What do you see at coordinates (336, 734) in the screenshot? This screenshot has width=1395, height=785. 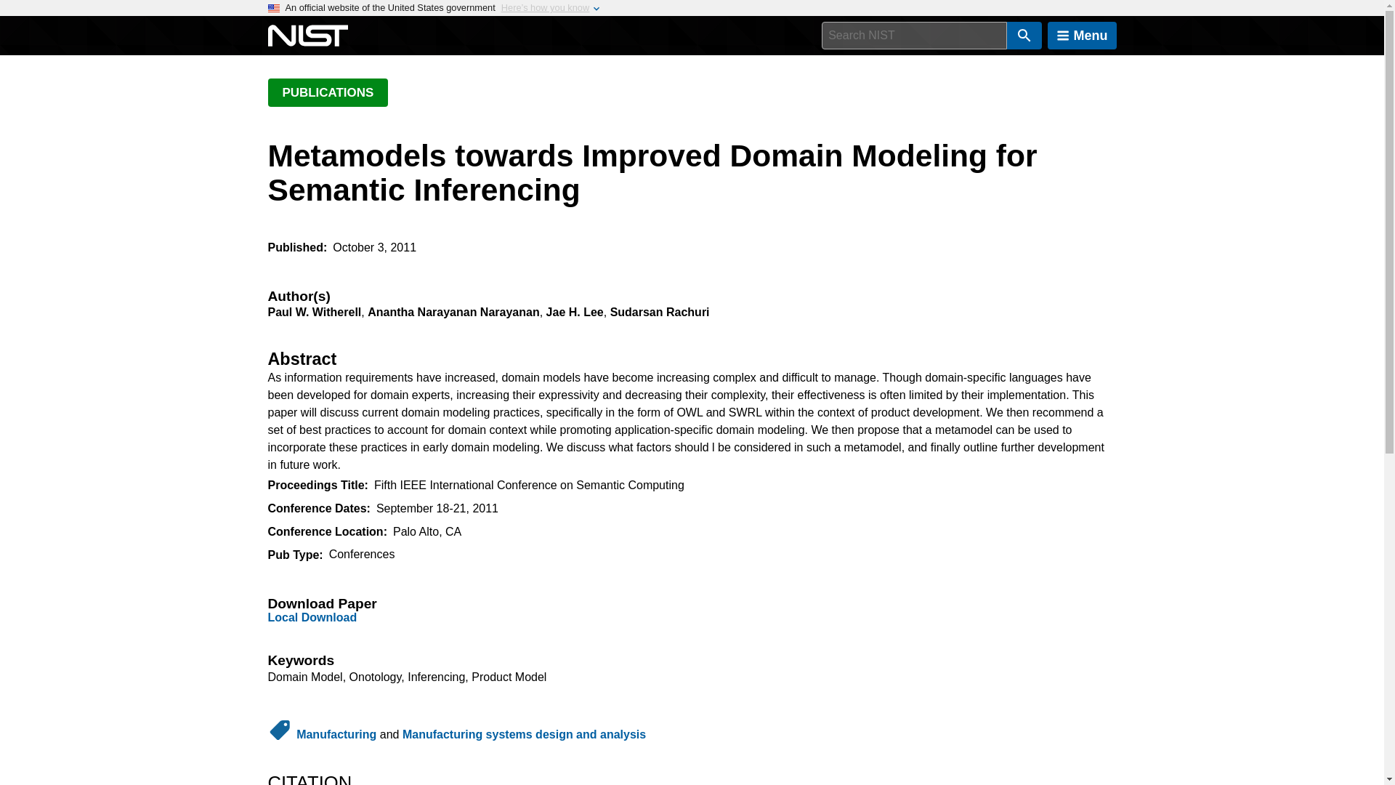 I see `Manufacturing` at bounding box center [336, 734].